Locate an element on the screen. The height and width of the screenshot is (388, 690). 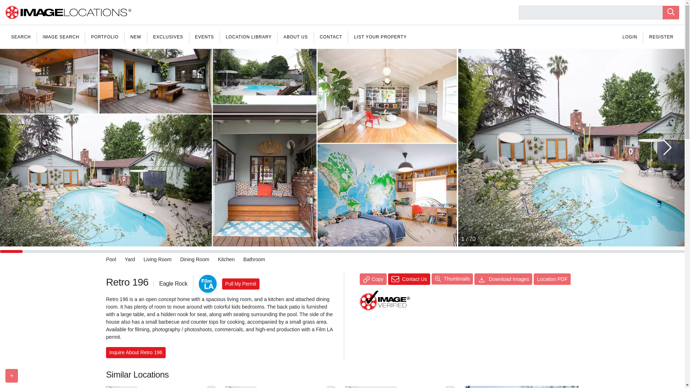
LIST YOUR PROPERTY is located at coordinates (380, 37).